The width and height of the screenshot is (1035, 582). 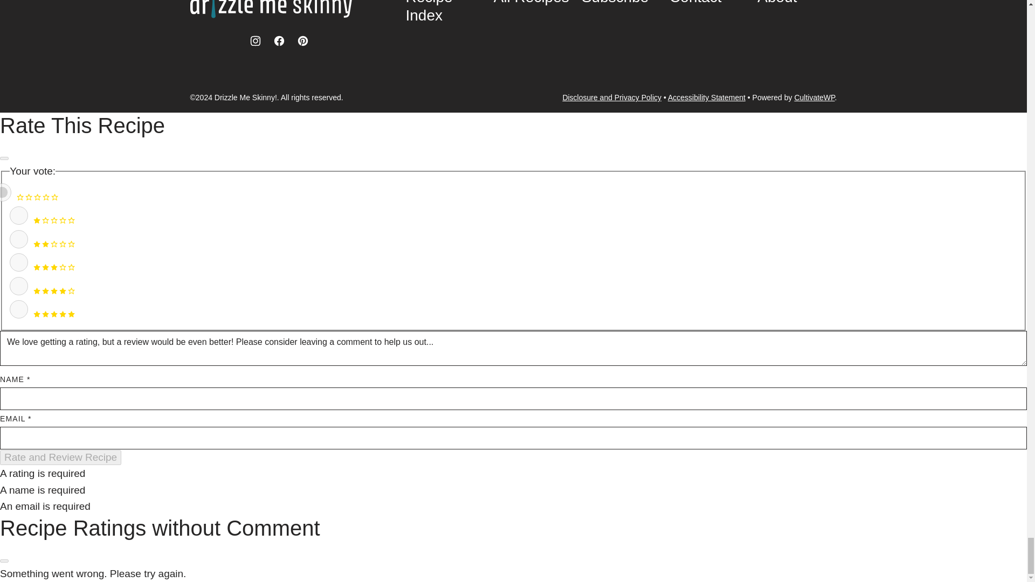 What do you see at coordinates (18, 262) in the screenshot?
I see `3` at bounding box center [18, 262].